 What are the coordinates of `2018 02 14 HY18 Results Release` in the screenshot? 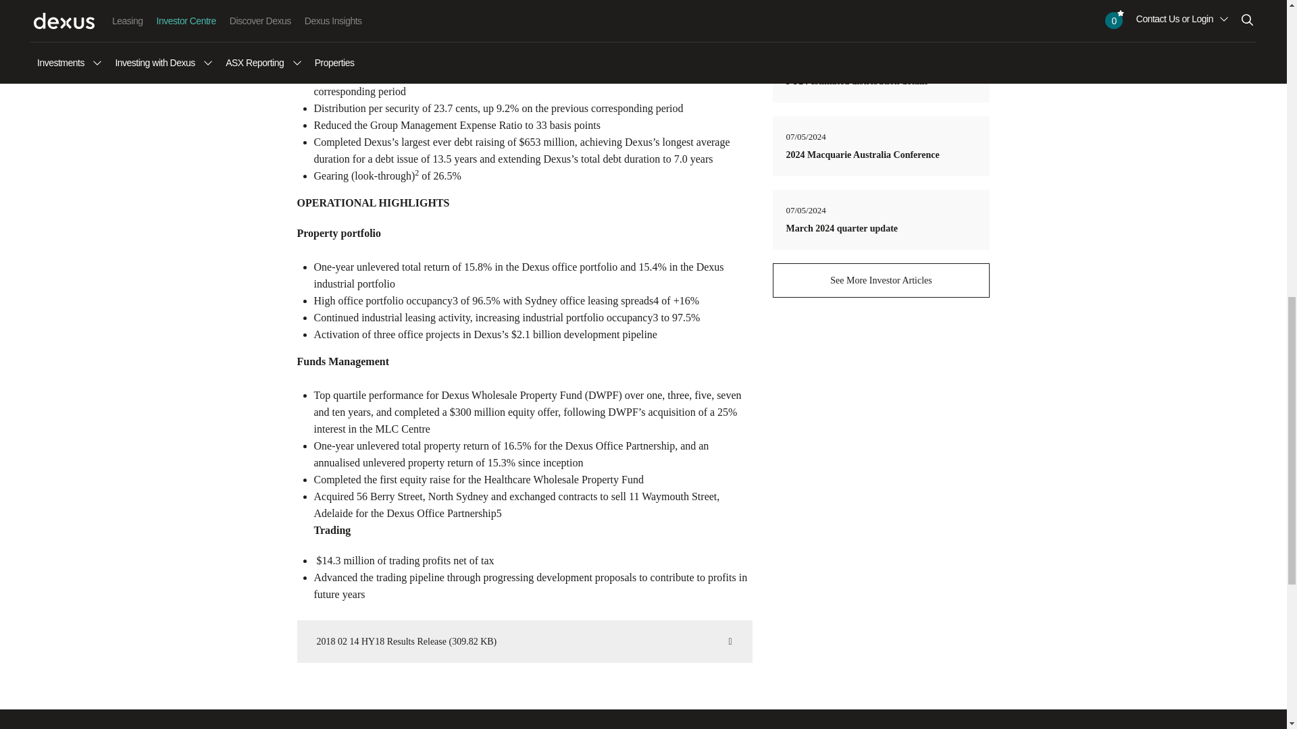 It's located at (525, 641).